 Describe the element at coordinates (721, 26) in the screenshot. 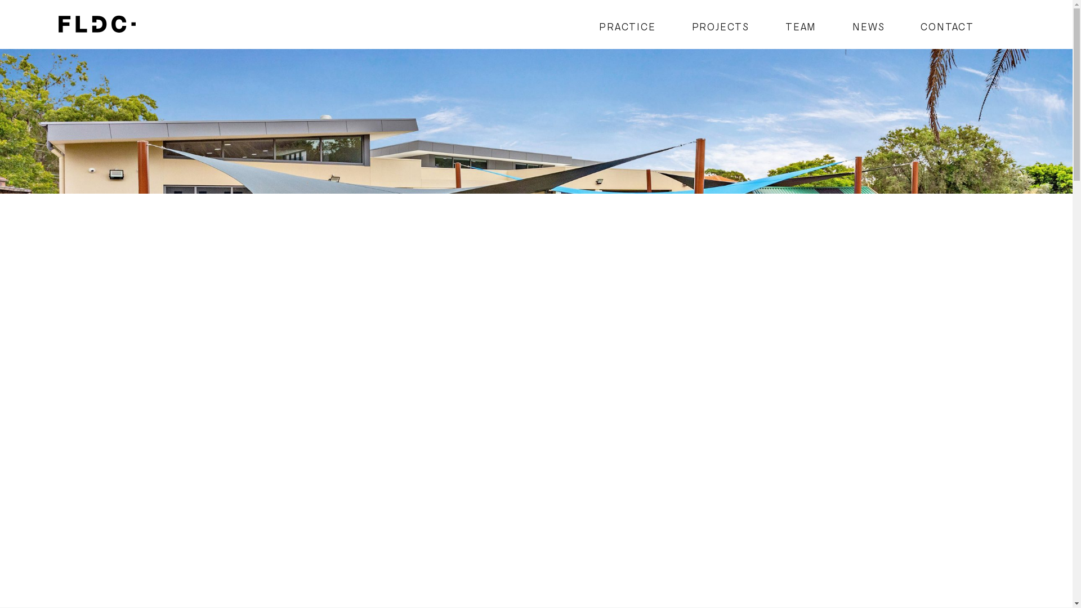

I see `PROJECTS` at that location.